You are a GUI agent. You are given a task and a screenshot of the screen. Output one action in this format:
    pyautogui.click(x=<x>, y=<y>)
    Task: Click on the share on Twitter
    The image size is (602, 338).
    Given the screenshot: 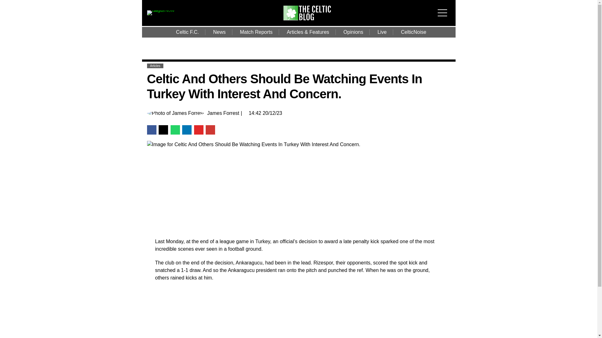 What is the action you would take?
    pyautogui.click(x=163, y=130)
    